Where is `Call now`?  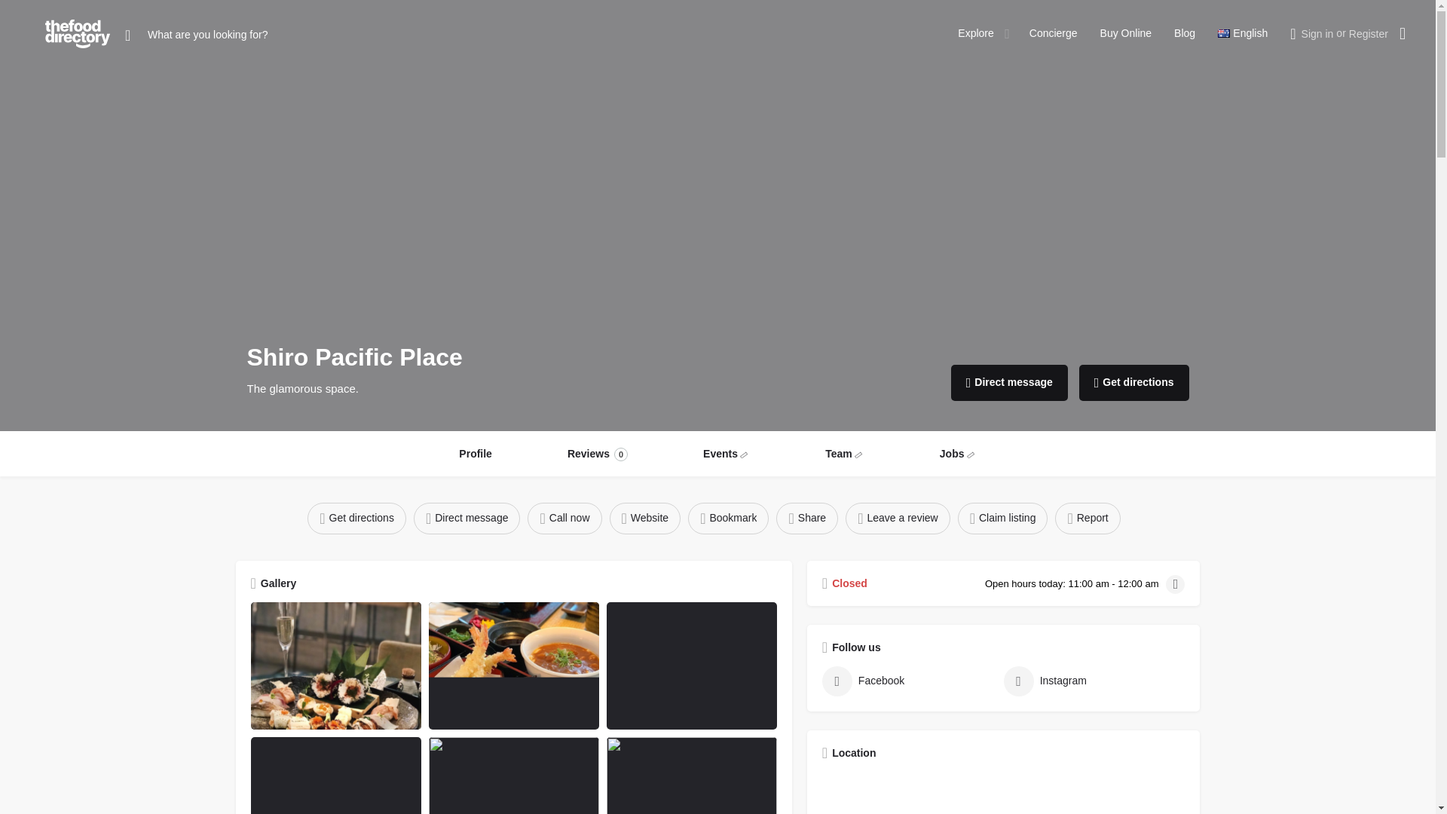
Call now is located at coordinates (564, 518).